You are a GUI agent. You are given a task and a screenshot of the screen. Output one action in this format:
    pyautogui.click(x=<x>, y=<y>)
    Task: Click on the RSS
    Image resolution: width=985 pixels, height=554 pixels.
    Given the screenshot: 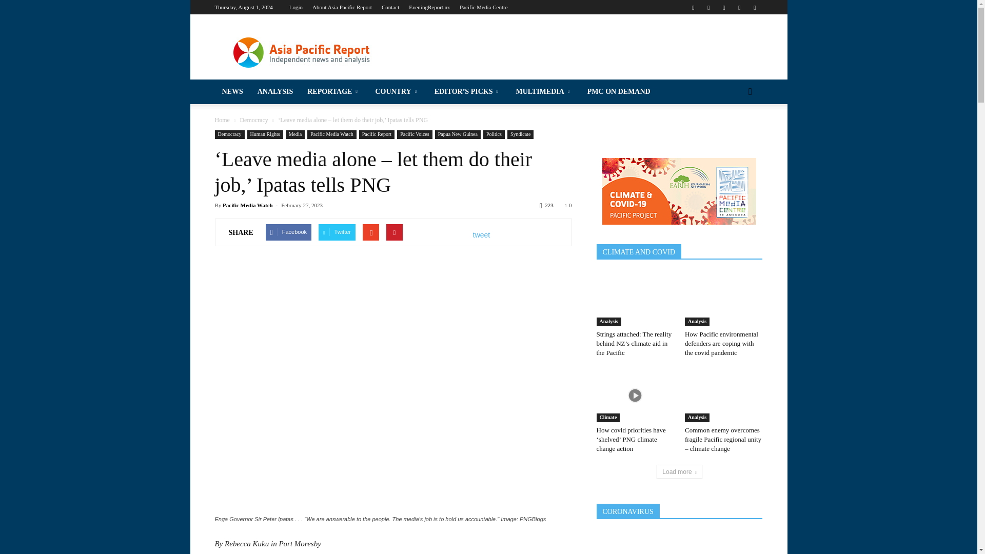 What is the action you would take?
    pyautogui.click(x=723, y=7)
    